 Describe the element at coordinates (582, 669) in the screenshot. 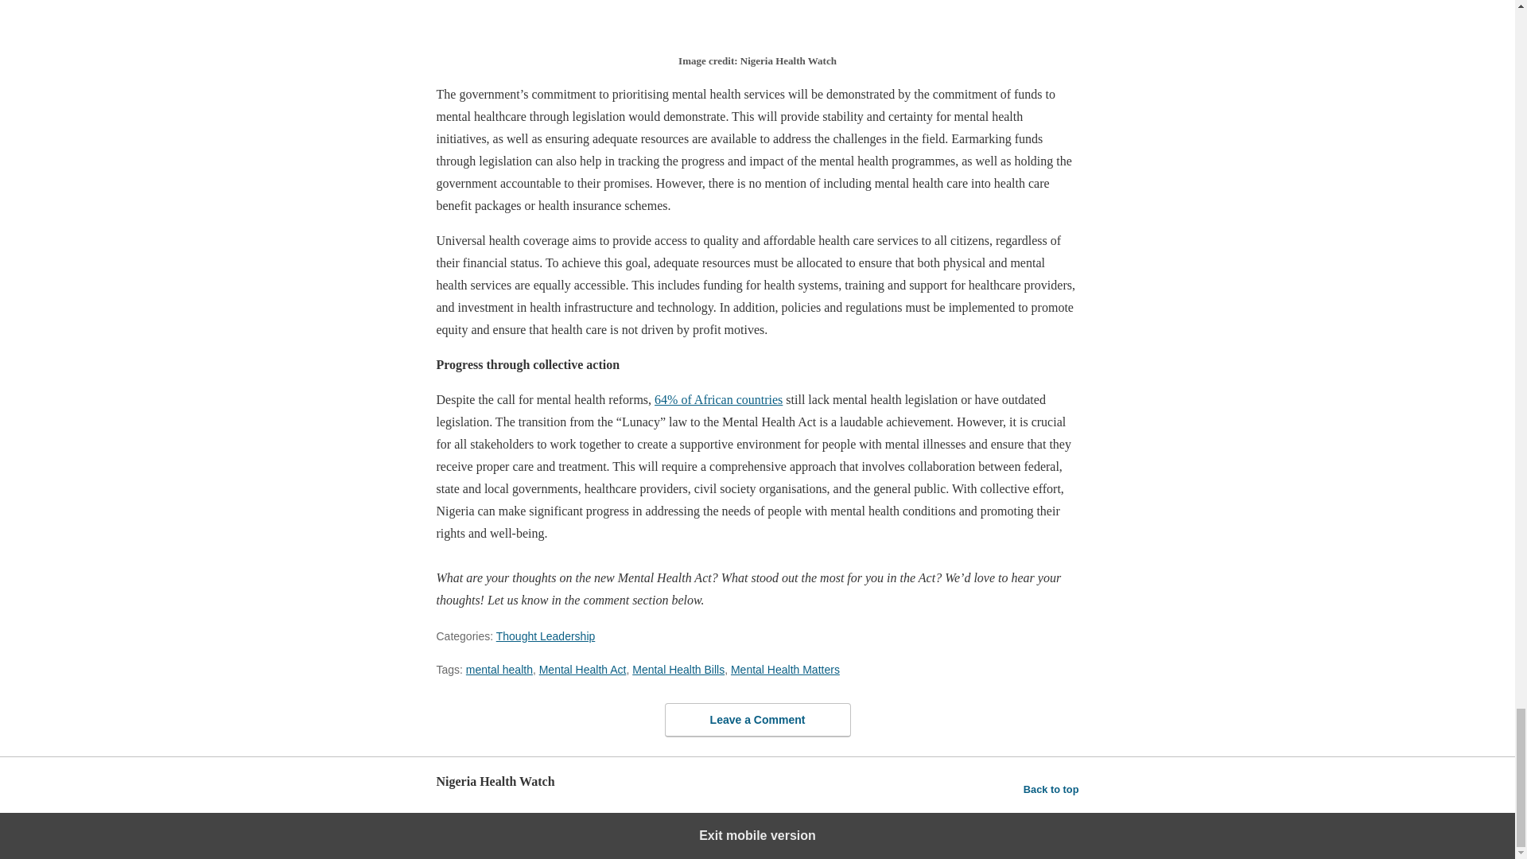

I see `Mental Health Act` at that location.